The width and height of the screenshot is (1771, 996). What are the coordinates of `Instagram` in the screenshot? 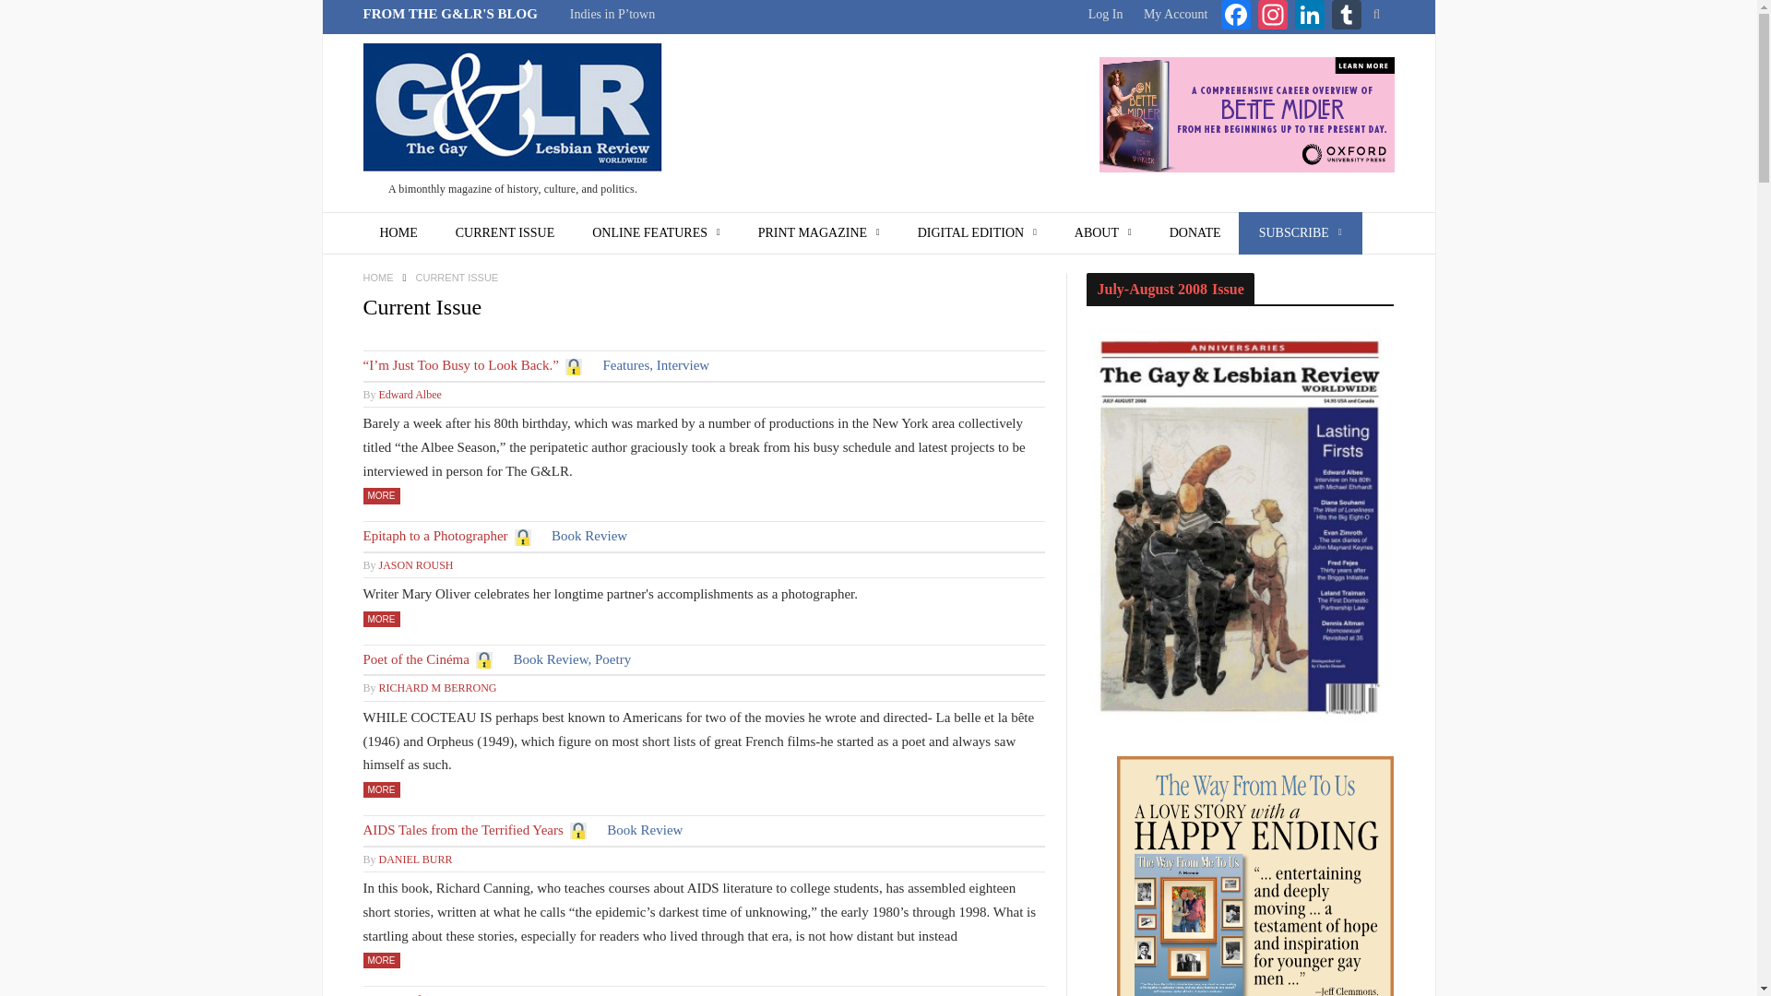 It's located at (1272, 17).